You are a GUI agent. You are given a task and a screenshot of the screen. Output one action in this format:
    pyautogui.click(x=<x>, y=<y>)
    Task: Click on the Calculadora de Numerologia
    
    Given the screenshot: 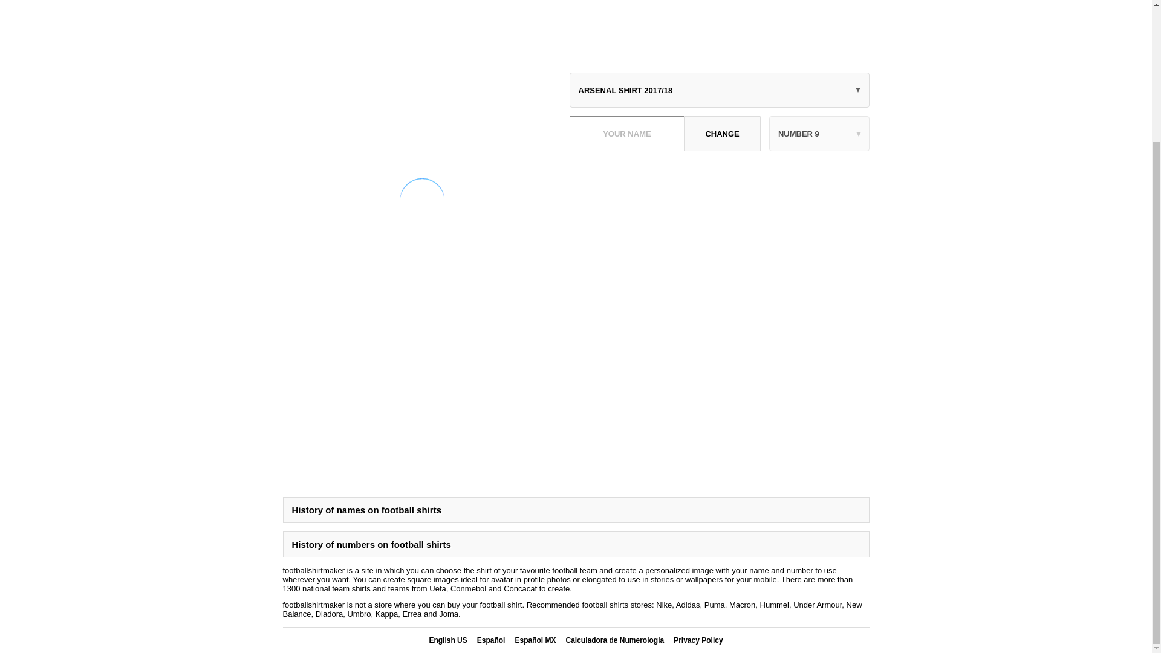 What is the action you would take?
    pyautogui.click(x=614, y=640)
    